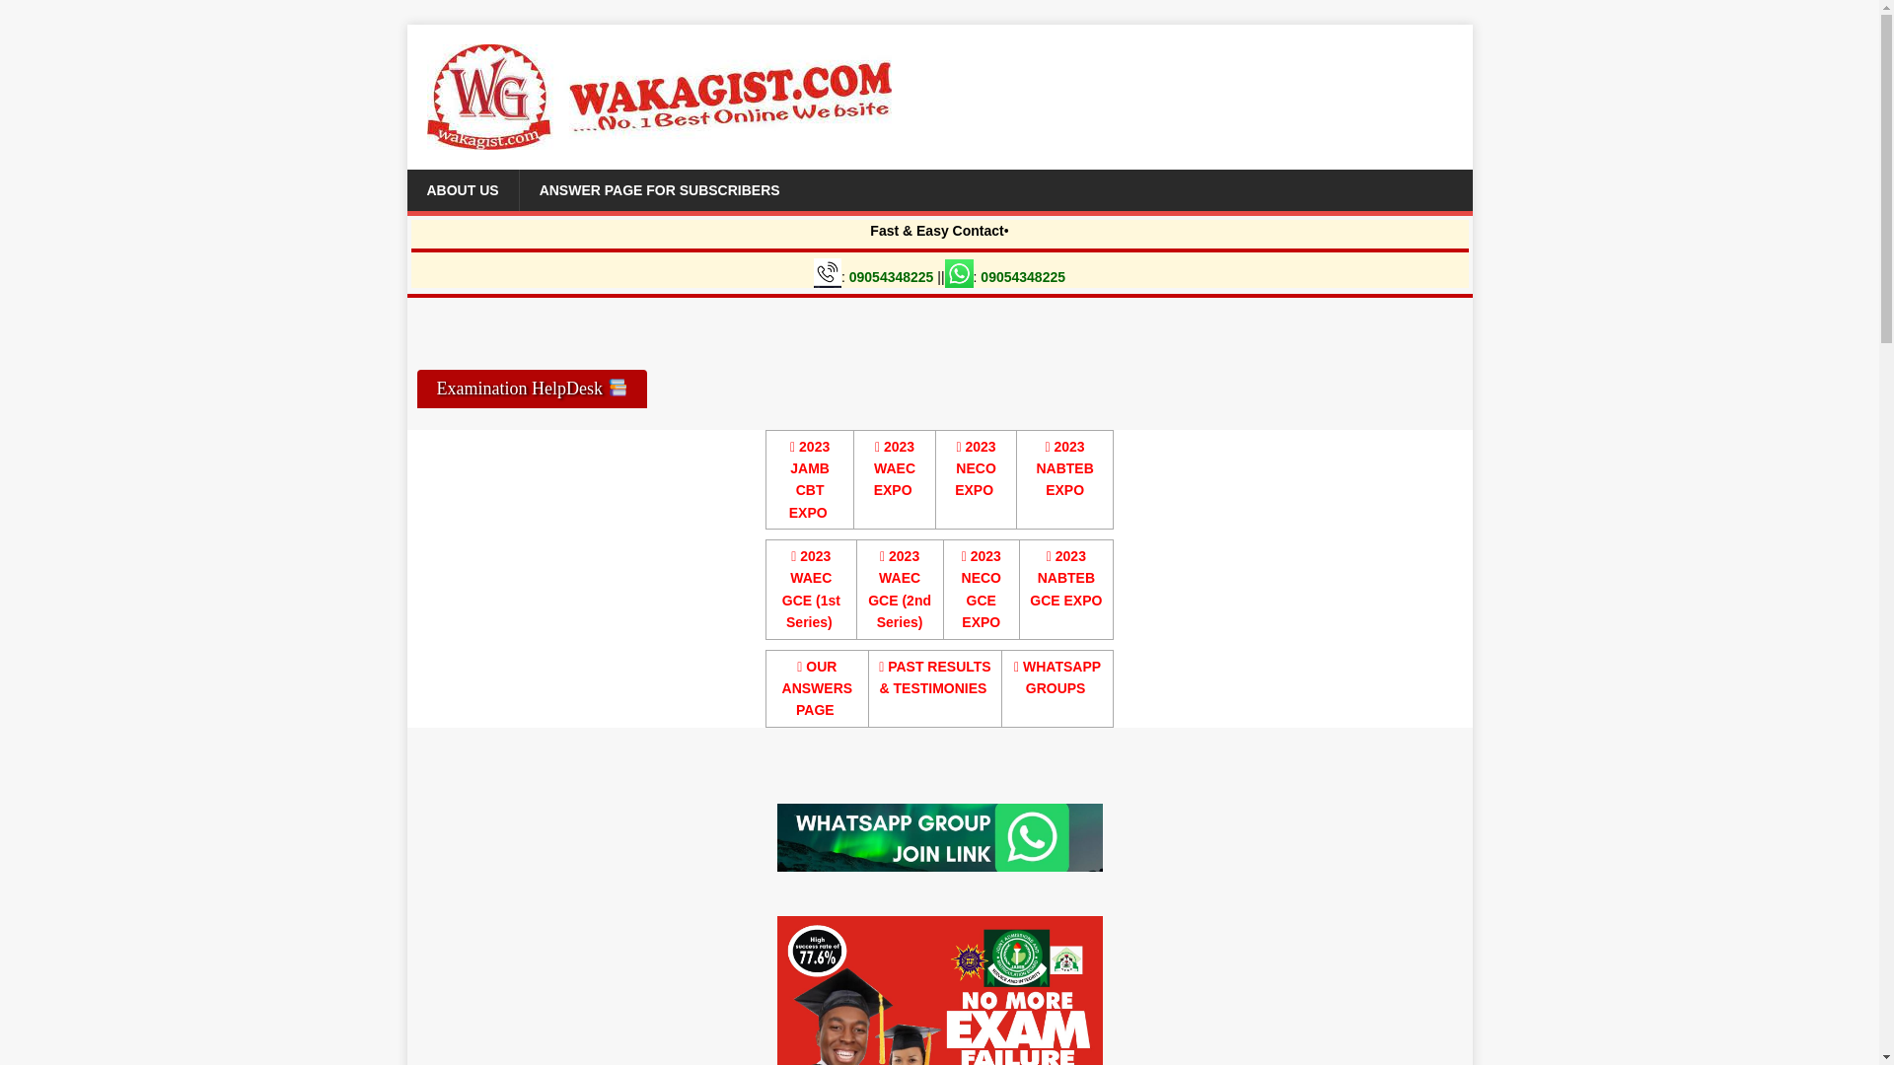 This screenshot has width=1894, height=1065. I want to click on ABOUT US, so click(462, 189).